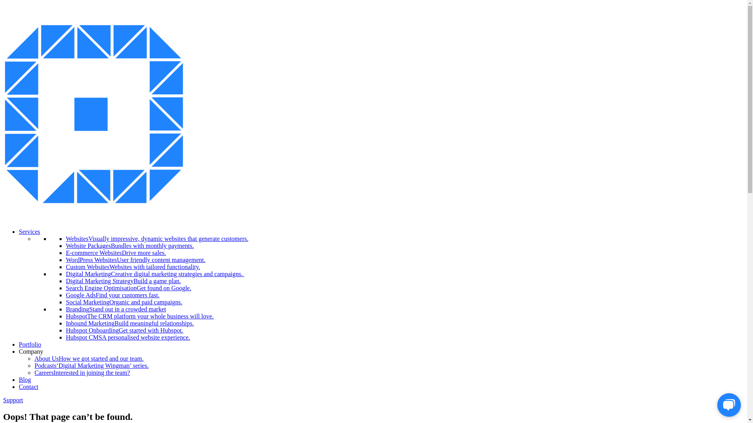 This screenshot has width=753, height=423. I want to click on Support, so click(13, 400).